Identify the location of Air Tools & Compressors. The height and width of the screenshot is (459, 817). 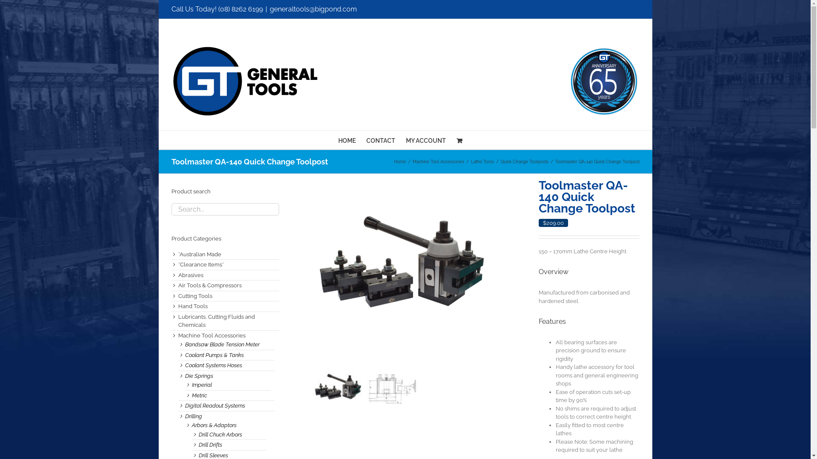
(209, 286).